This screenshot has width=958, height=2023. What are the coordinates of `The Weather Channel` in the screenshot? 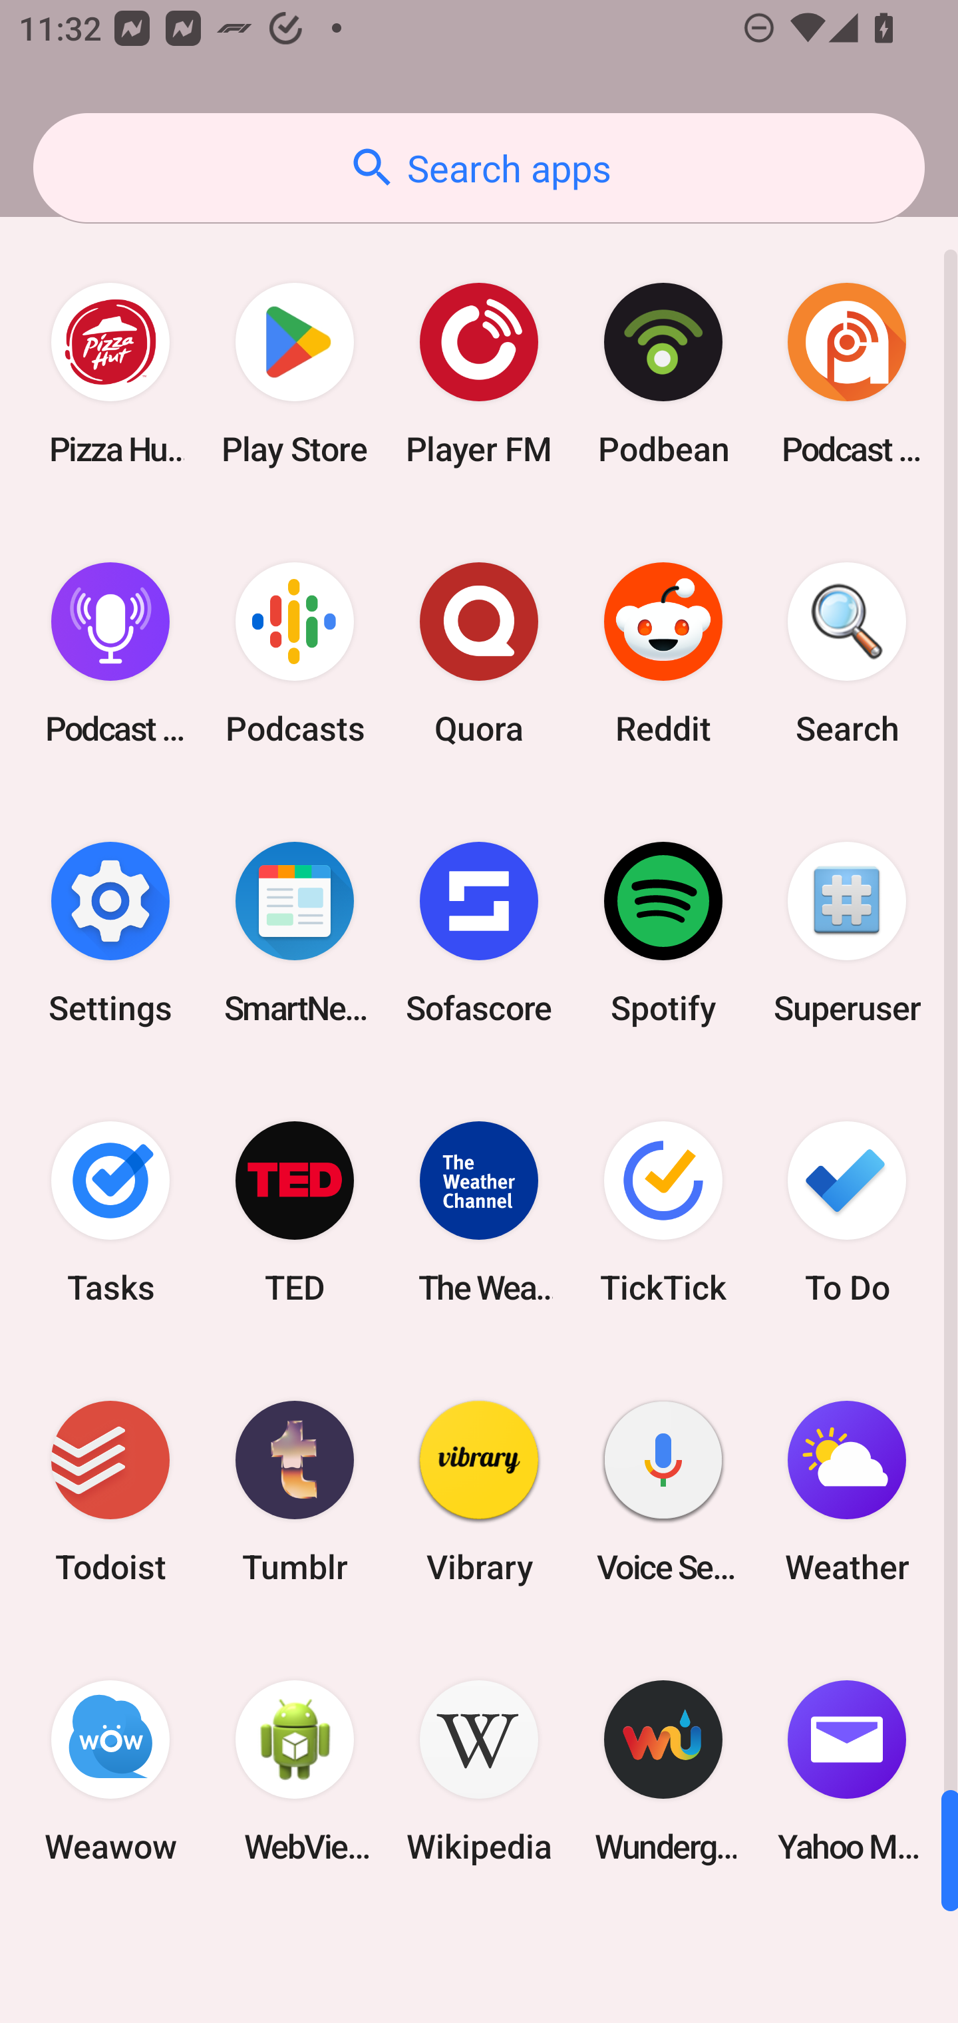 It's located at (479, 1211).